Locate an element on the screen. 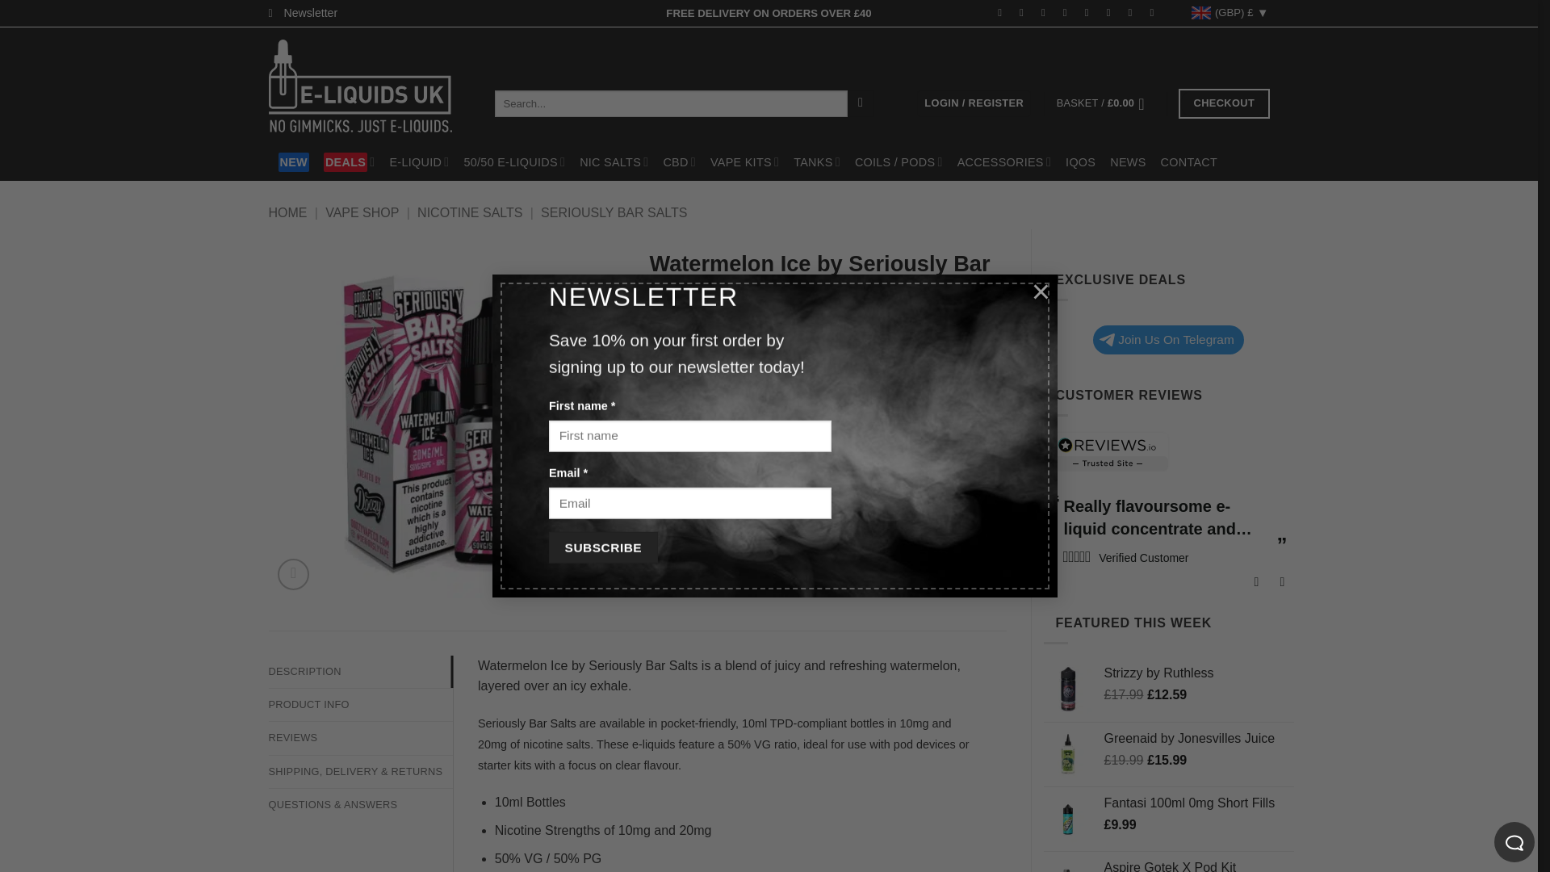 The image size is (1550, 872). 5 Stars is located at coordinates (1076, 556).